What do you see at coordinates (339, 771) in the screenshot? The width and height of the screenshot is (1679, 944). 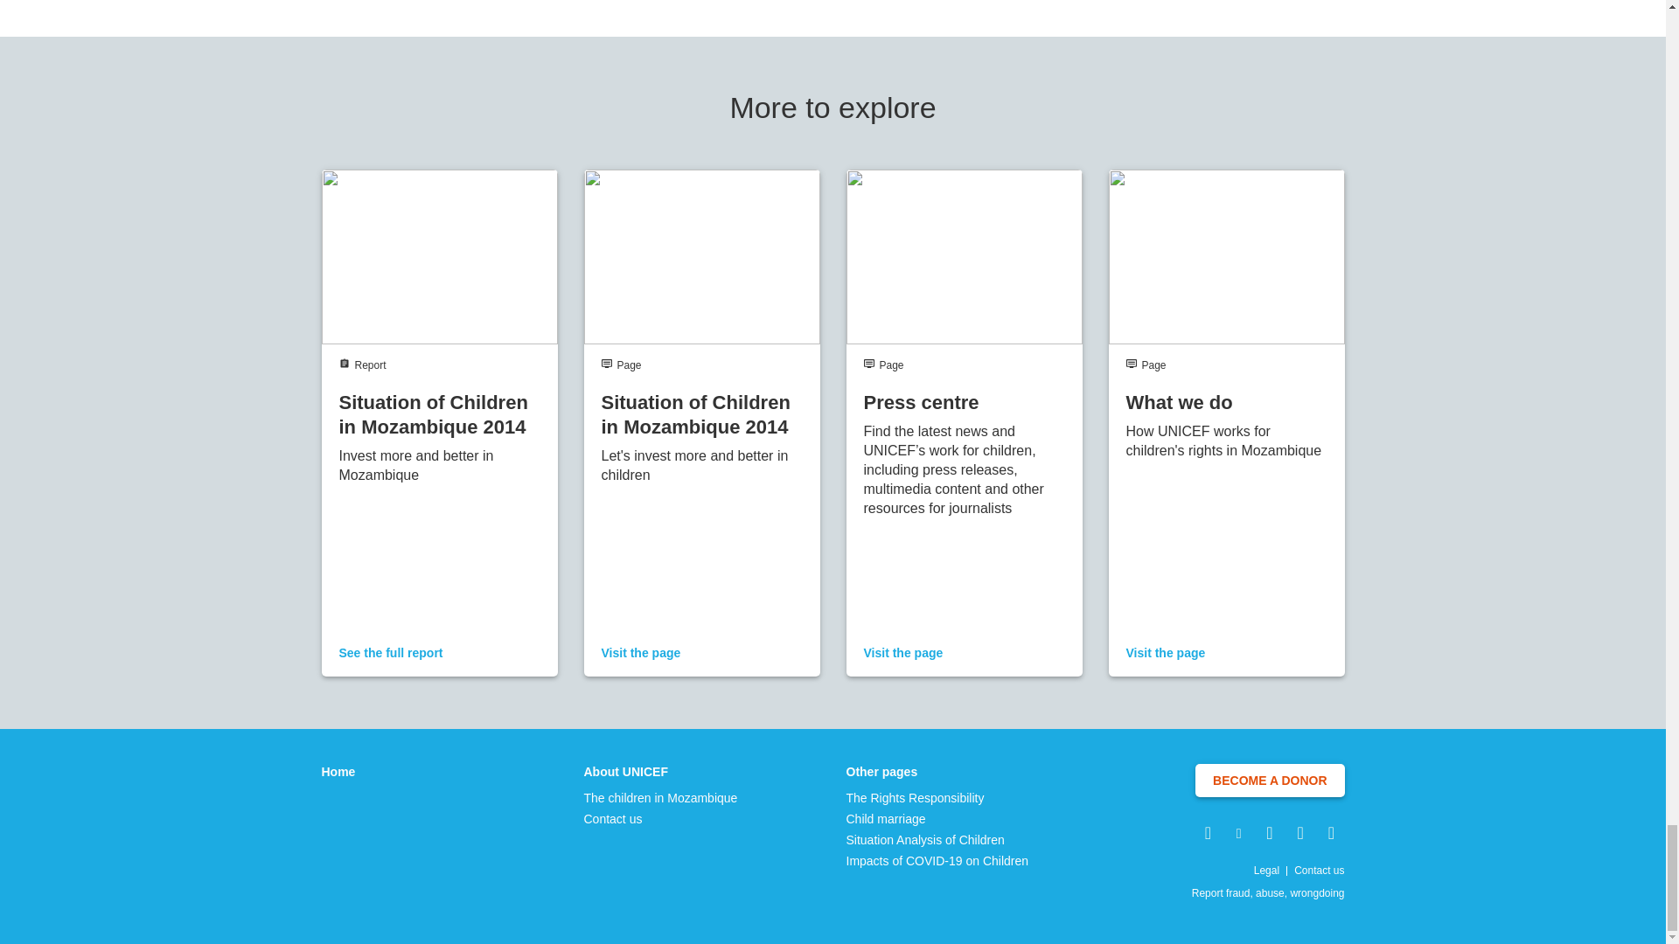 I see `Home` at bounding box center [339, 771].